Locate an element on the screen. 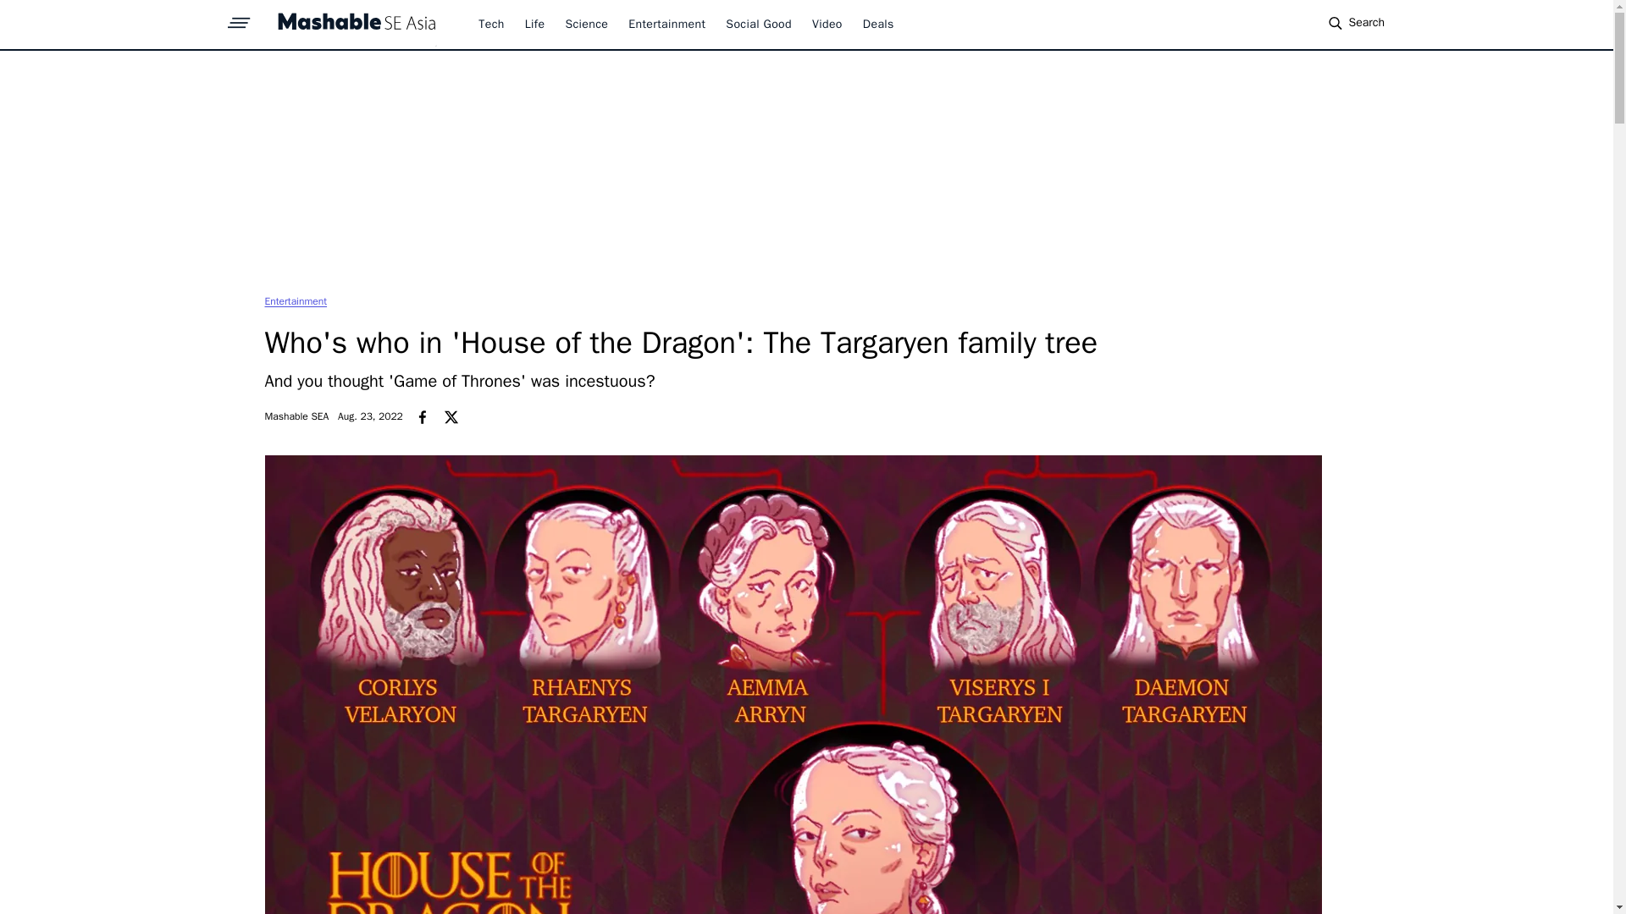 Image resolution: width=1626 pixels, height=914 pixels. sprite-hamburger is located at coordinates (239, 18).